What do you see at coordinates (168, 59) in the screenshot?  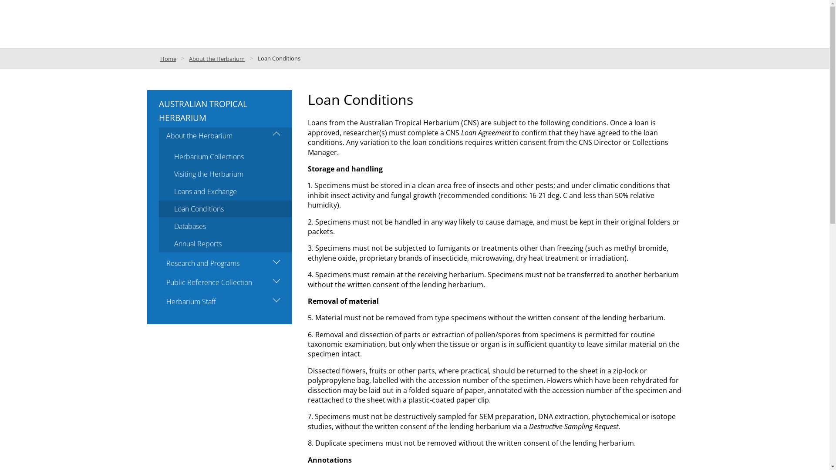 I see `Home` at bounding box center [168, 59].